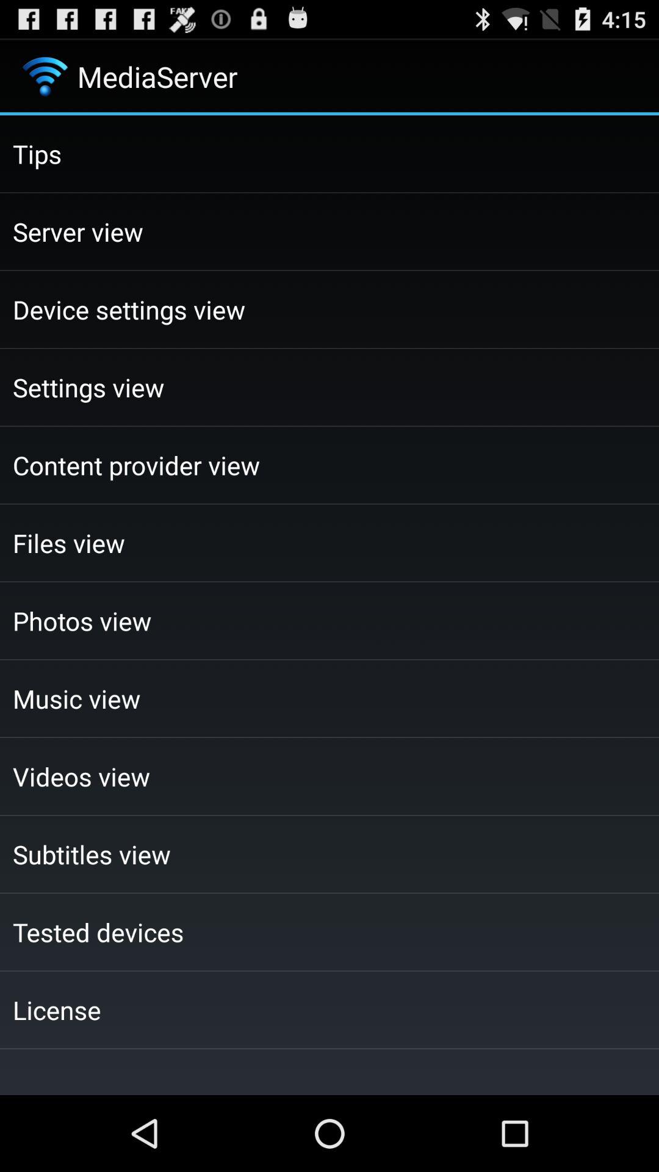 The height and width of the screenshot is (1172, 659). Describe the element at coordinates (329, 931) in the screenshot. I see `turn off item above license item` at that location.